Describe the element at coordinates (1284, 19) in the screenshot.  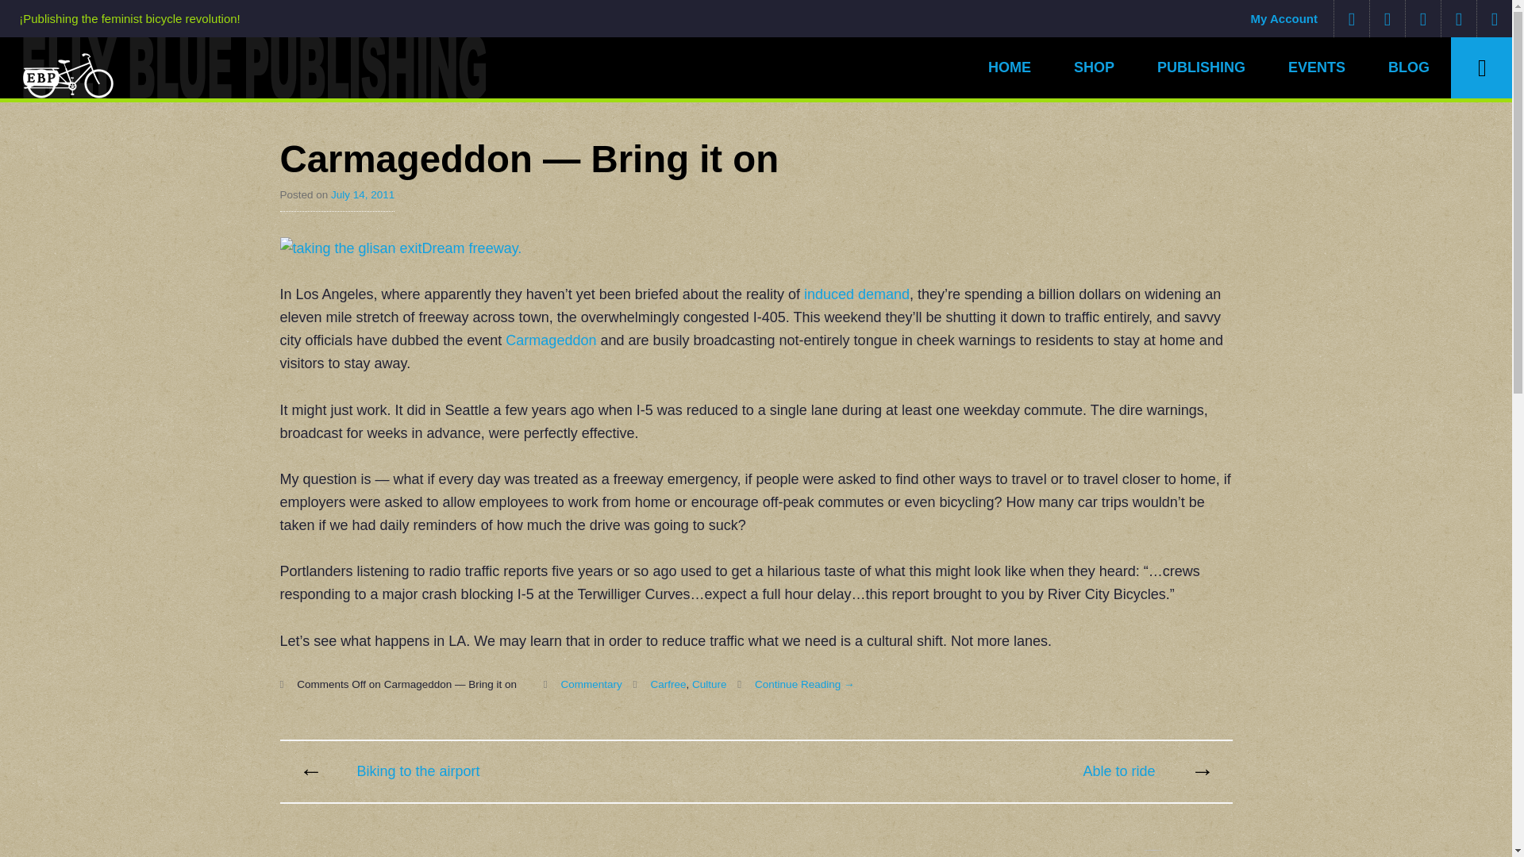
I see `My Account` at that location.